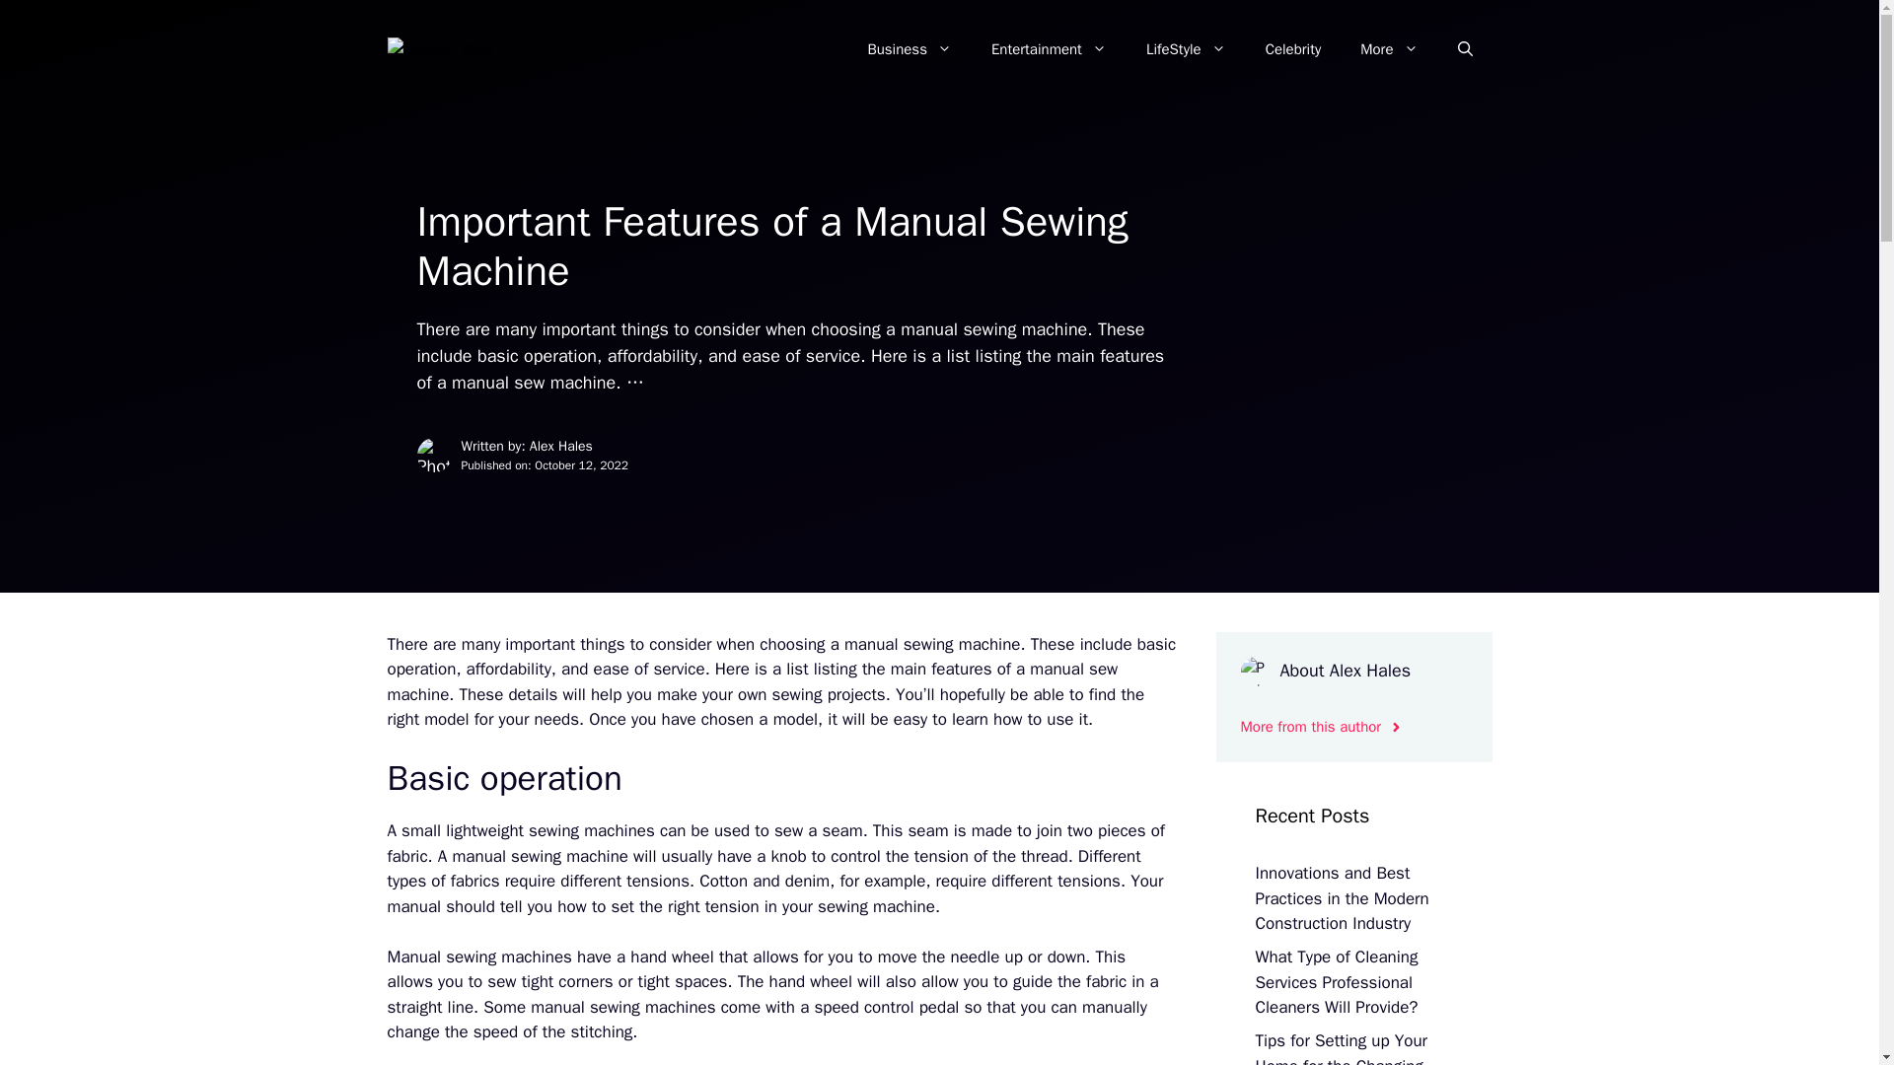 This screenshot has height=1065, width=1894. What do you see at coordinates (1186, 49) in the screenshot?
I see `LifeStyle` at bounding box center [1186, 49].